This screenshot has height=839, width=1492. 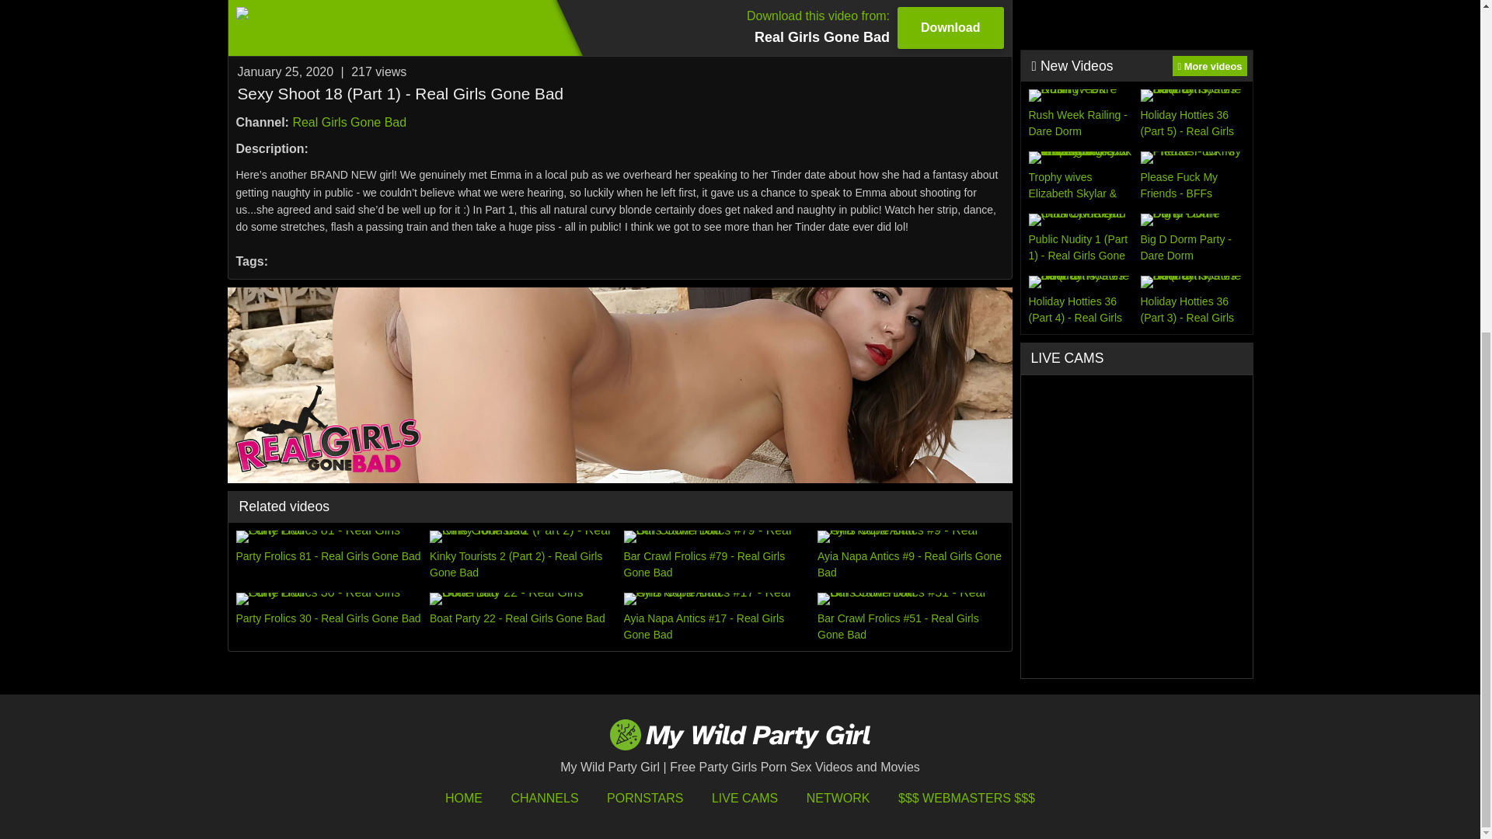 What do you see at coordinates (349, 123) in the screenshot?
I see `Real Girls Gone Bad` at bounding box center [349, 123].